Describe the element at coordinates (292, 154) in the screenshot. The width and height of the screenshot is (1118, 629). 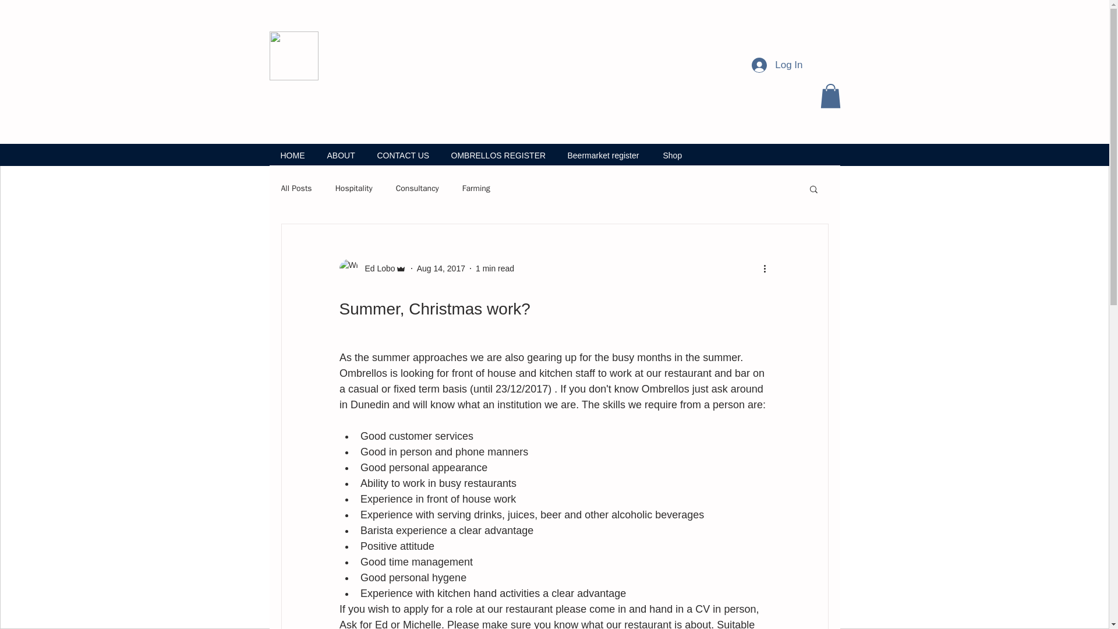
I see `HOME` at that location.